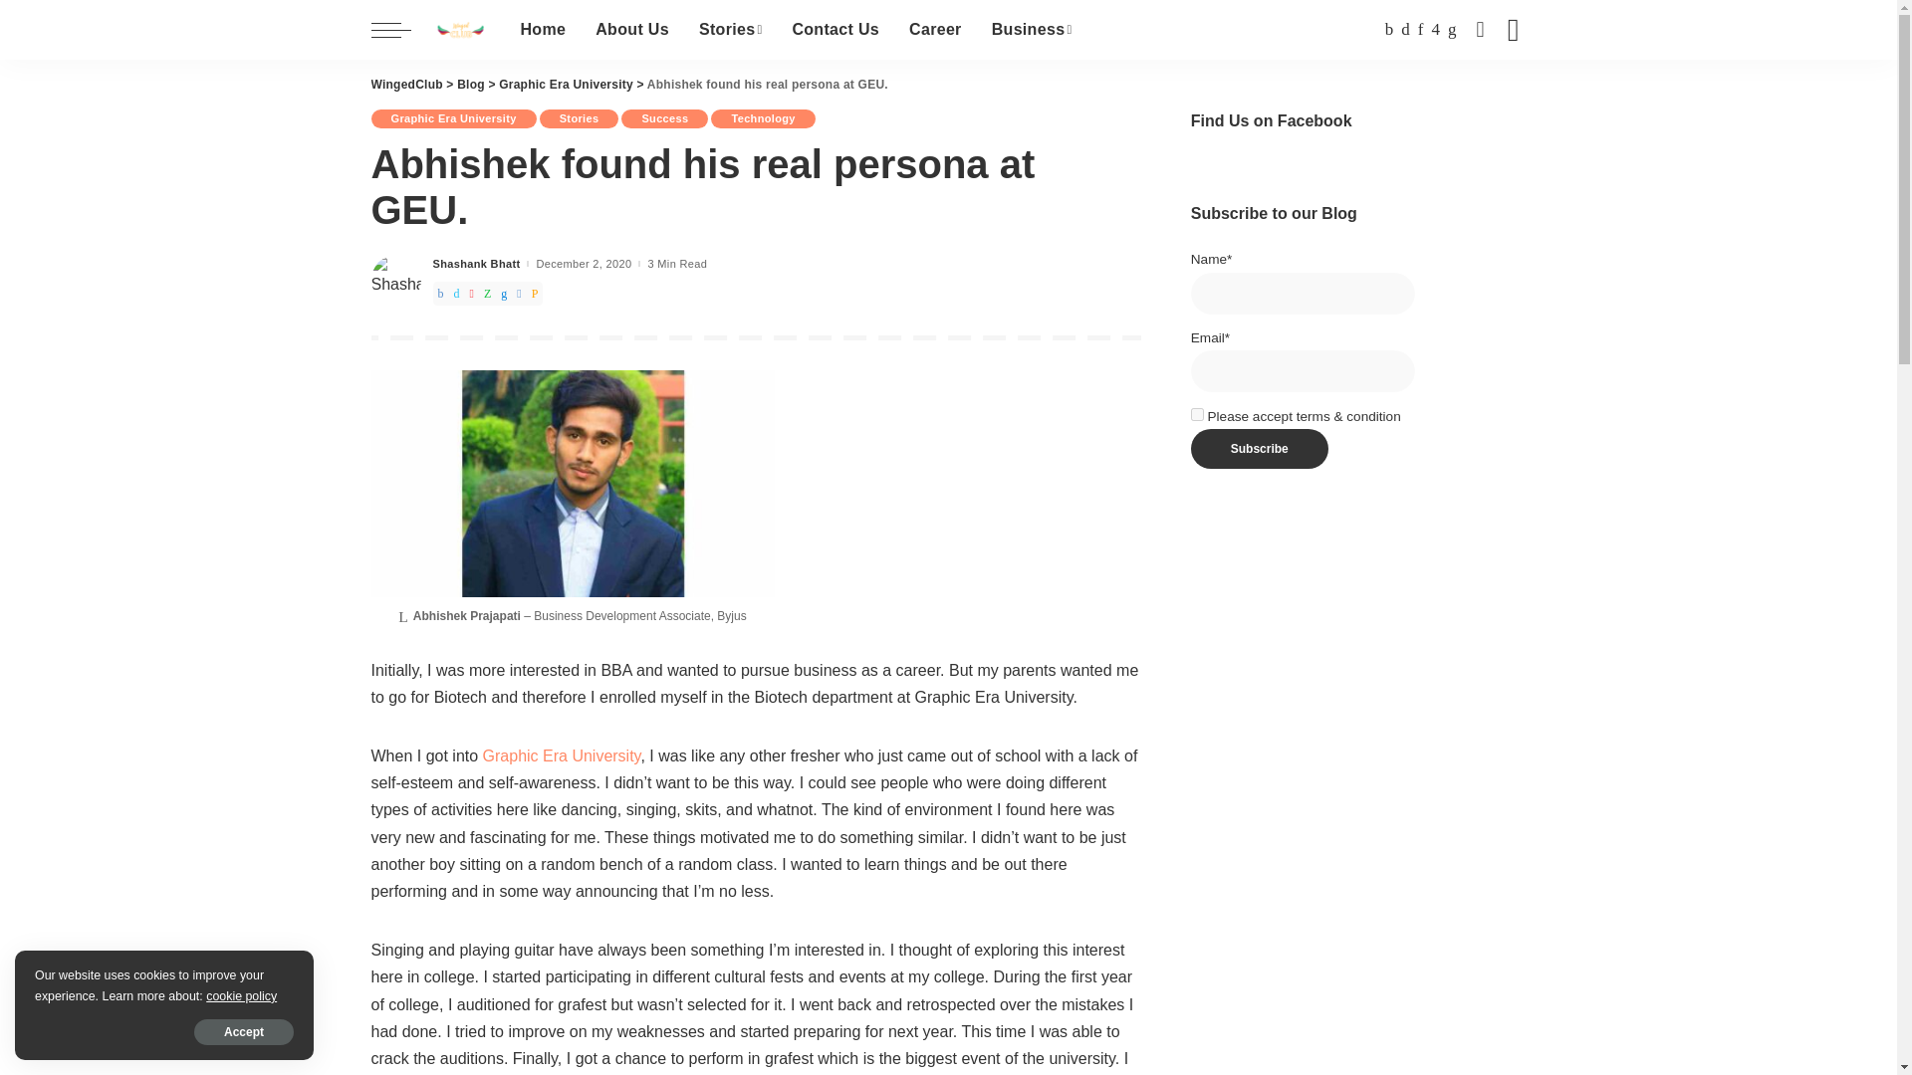 The height and width of the screenshot is (1075, 1912). I want to click on WingedClub, so click(460, 30).